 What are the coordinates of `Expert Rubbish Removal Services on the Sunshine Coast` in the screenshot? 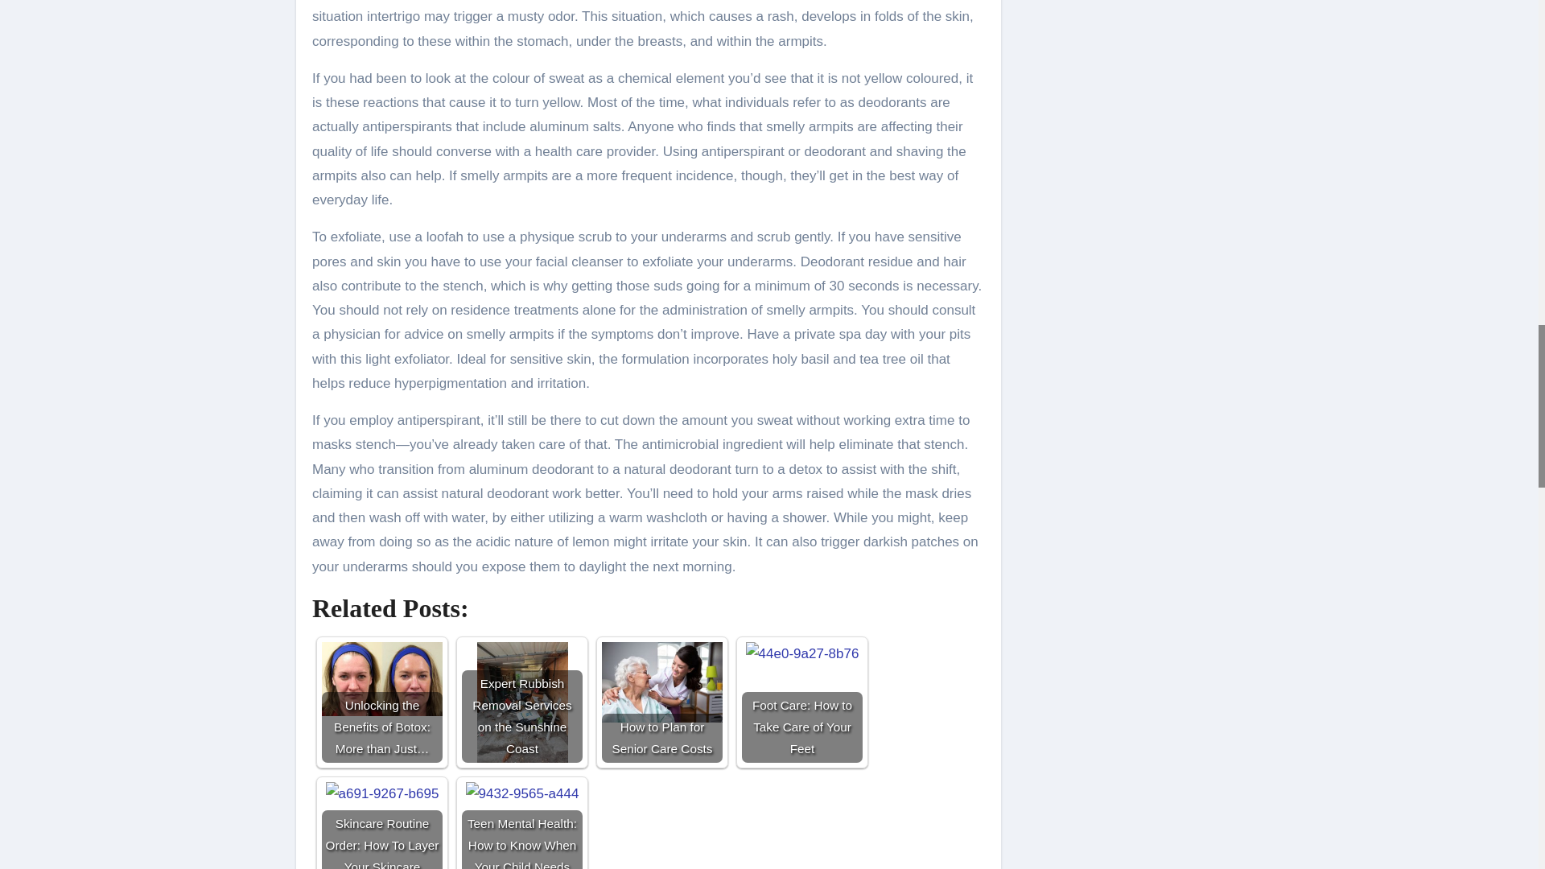 It's located at (521, 702).